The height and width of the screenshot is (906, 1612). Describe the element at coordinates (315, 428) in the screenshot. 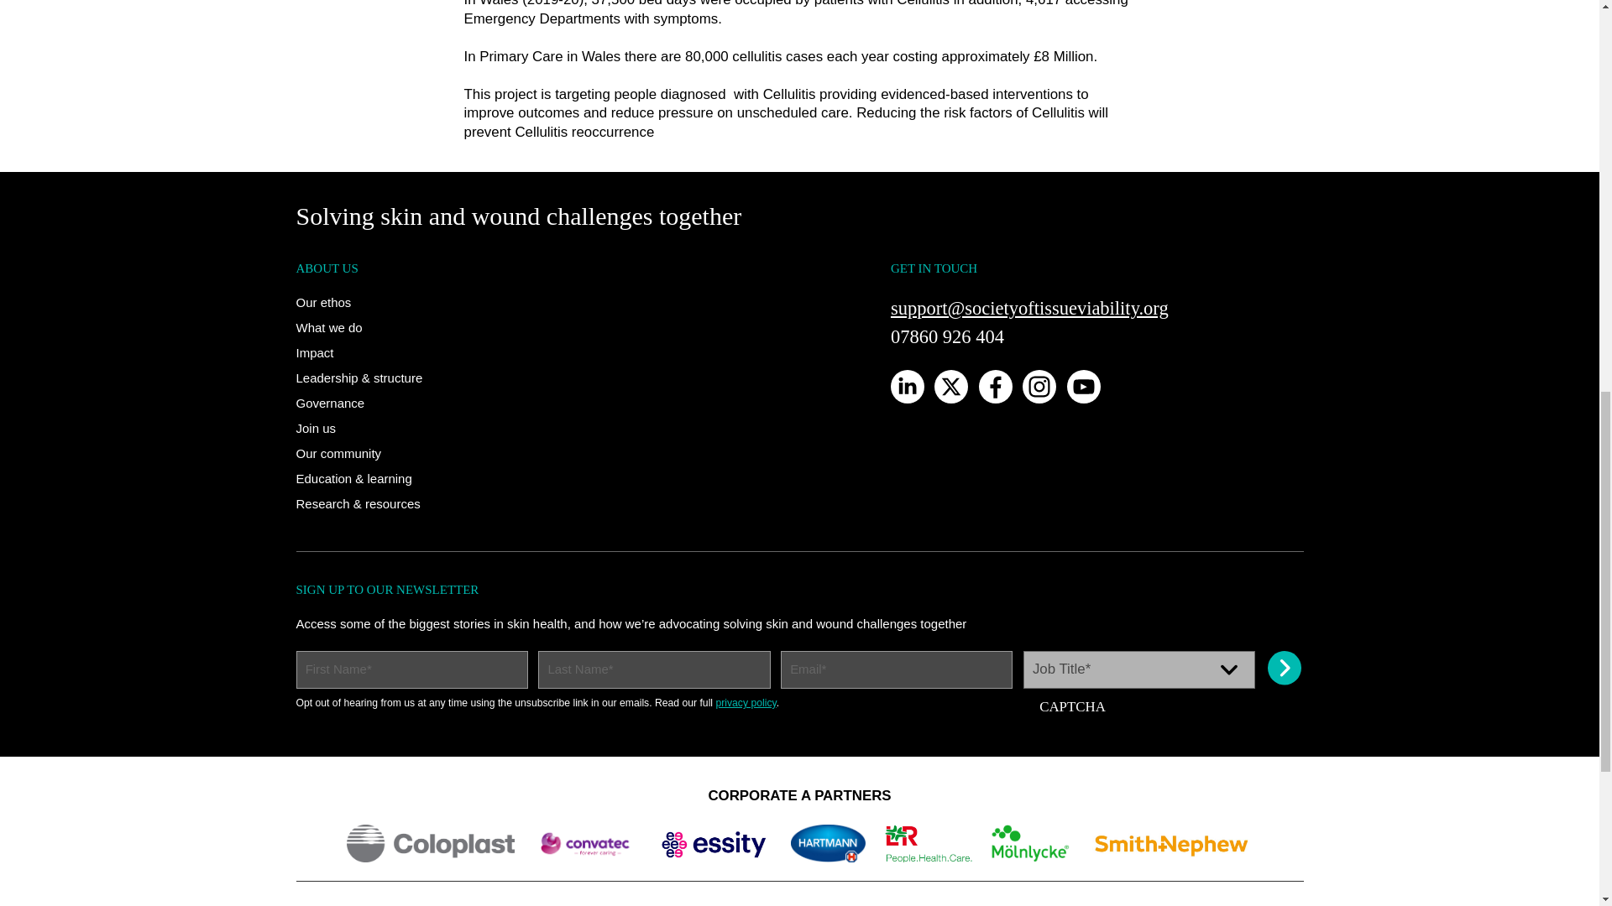

I see `Join us` at that location.